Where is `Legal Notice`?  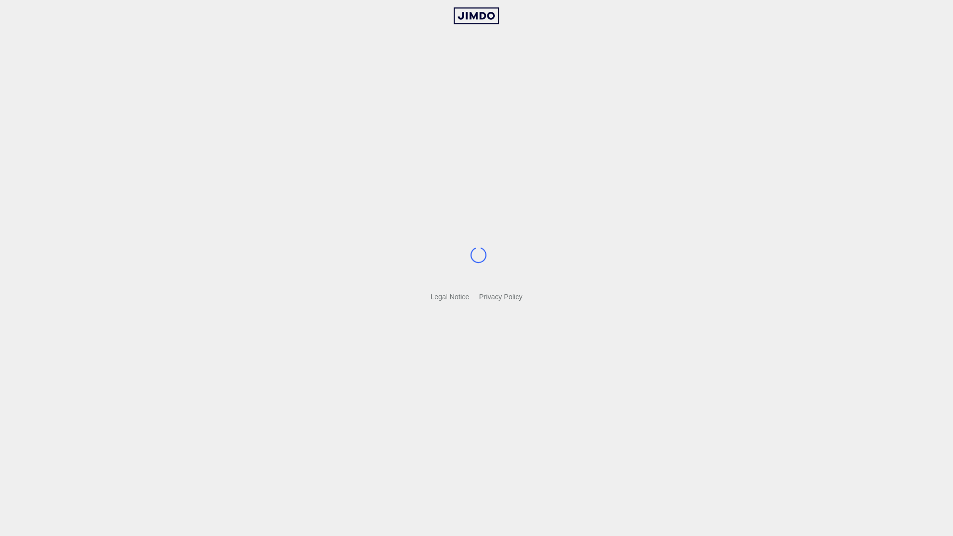
Legal Notice is located at coordinates (450, 297).